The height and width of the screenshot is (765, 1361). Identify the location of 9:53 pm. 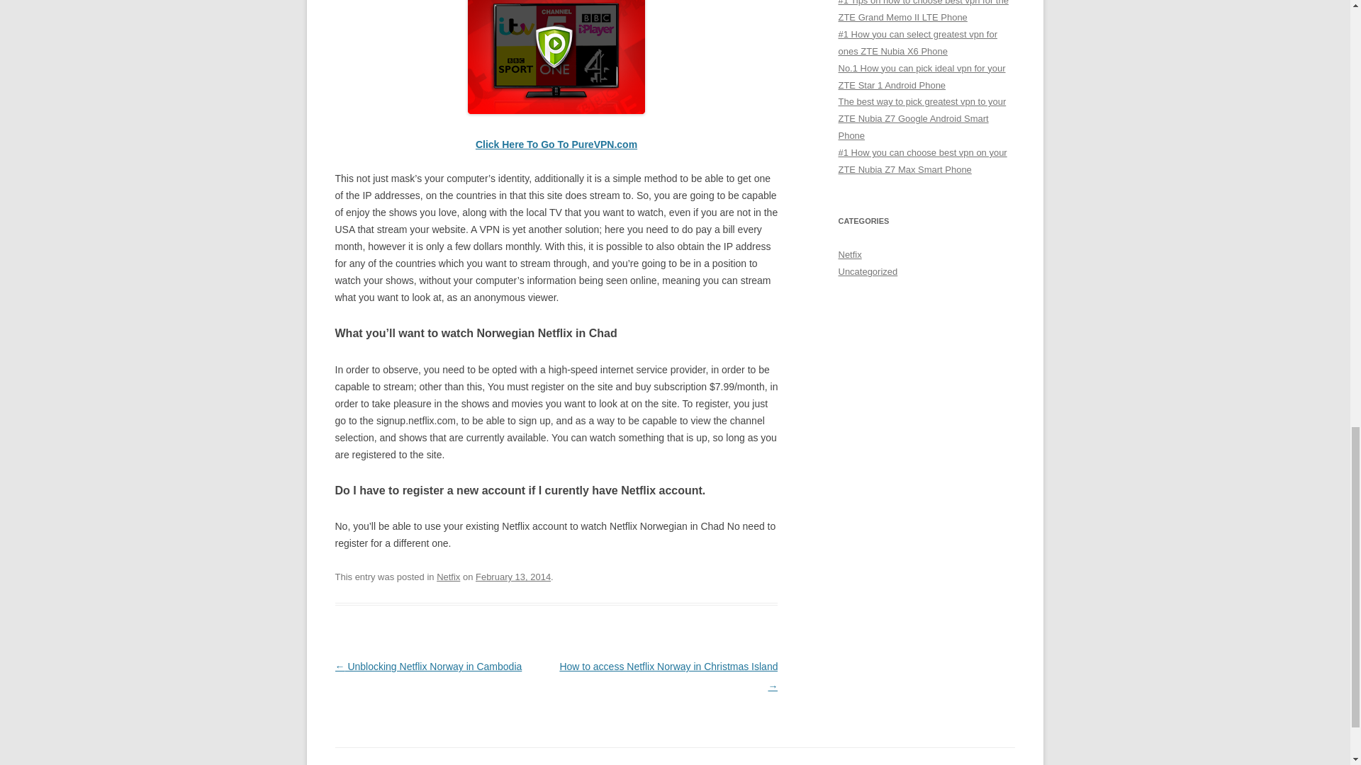
(513, 577).